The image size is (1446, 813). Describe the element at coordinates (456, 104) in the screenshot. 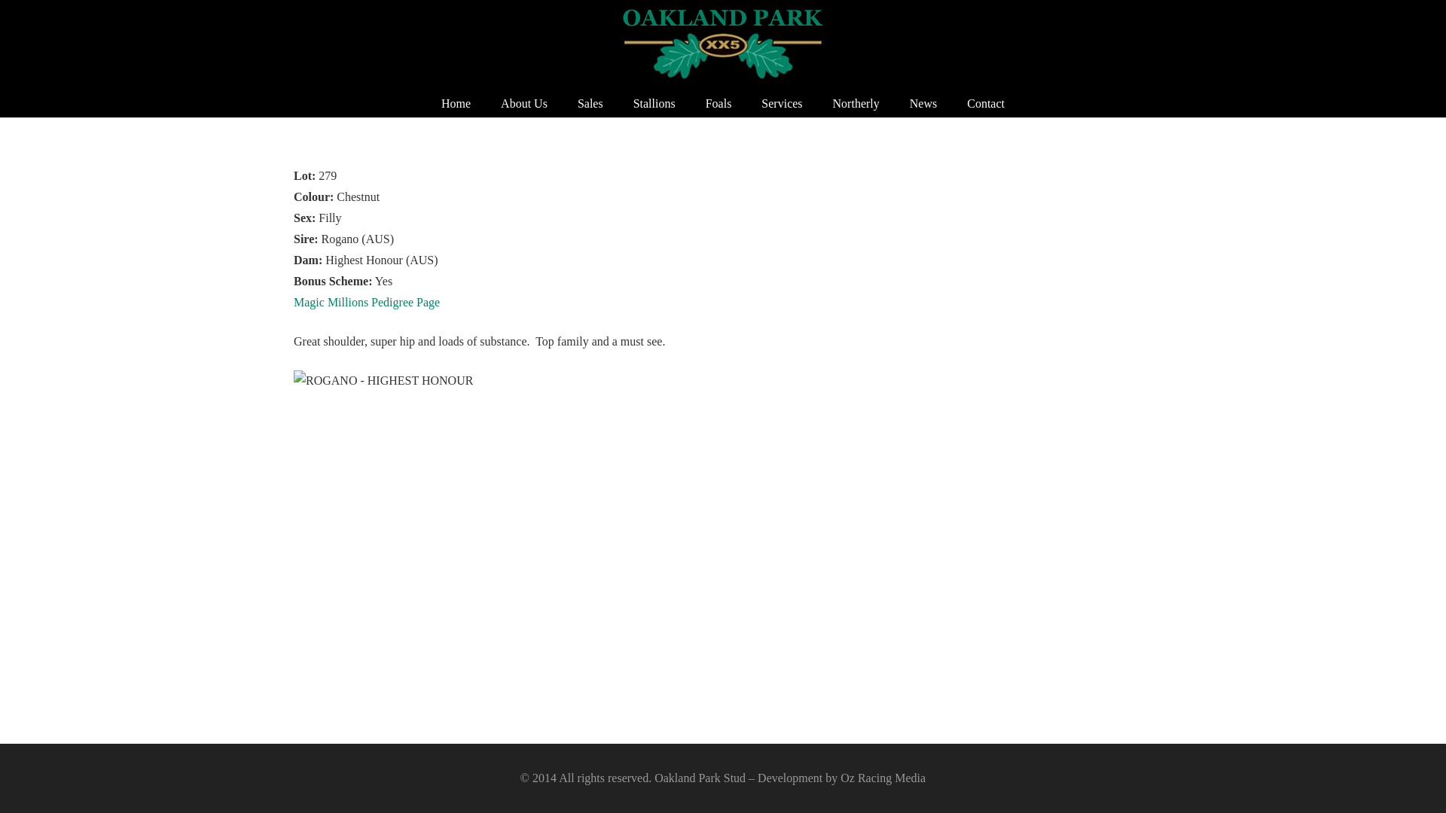

I see `Home` at that location.